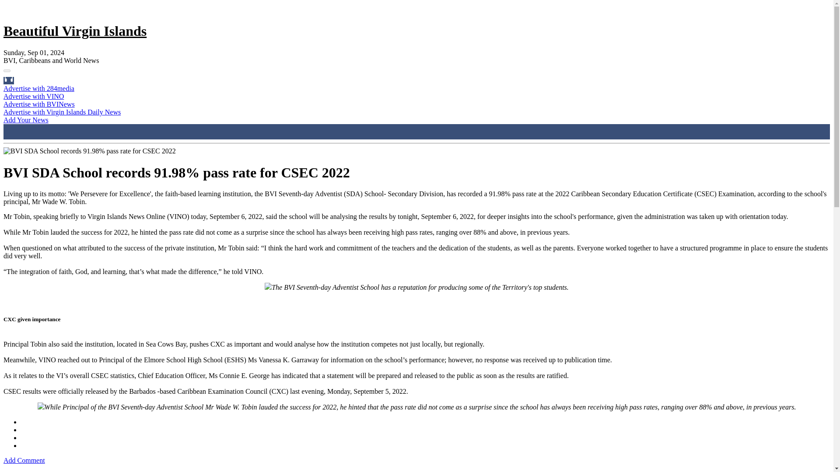 This screenshot has width=840, height=472. What do you see at coordinates (26, 120) in the screenshot?
I see `Add Your News` at bounding box center [26, 120].